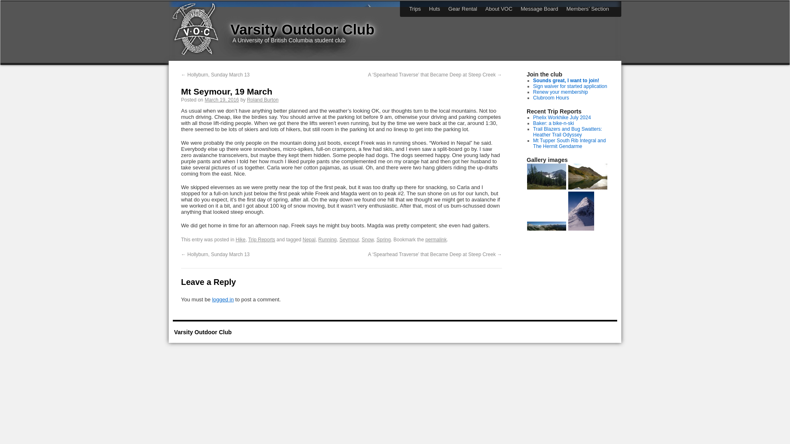  I want to click on Trips, so click(415, 9).